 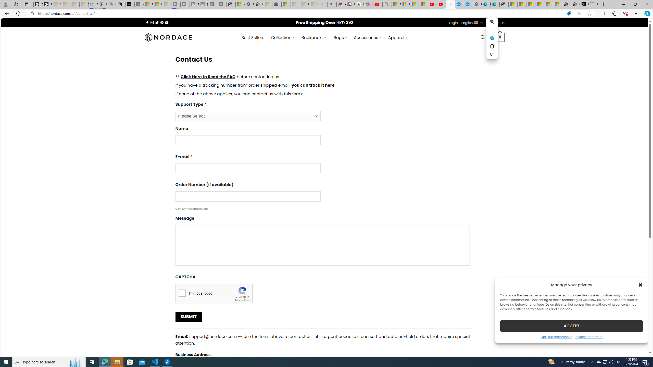 What do you see at coordinates (188, 317) in the screenshot?
I see `Submit` at bounding box center [188, 317].